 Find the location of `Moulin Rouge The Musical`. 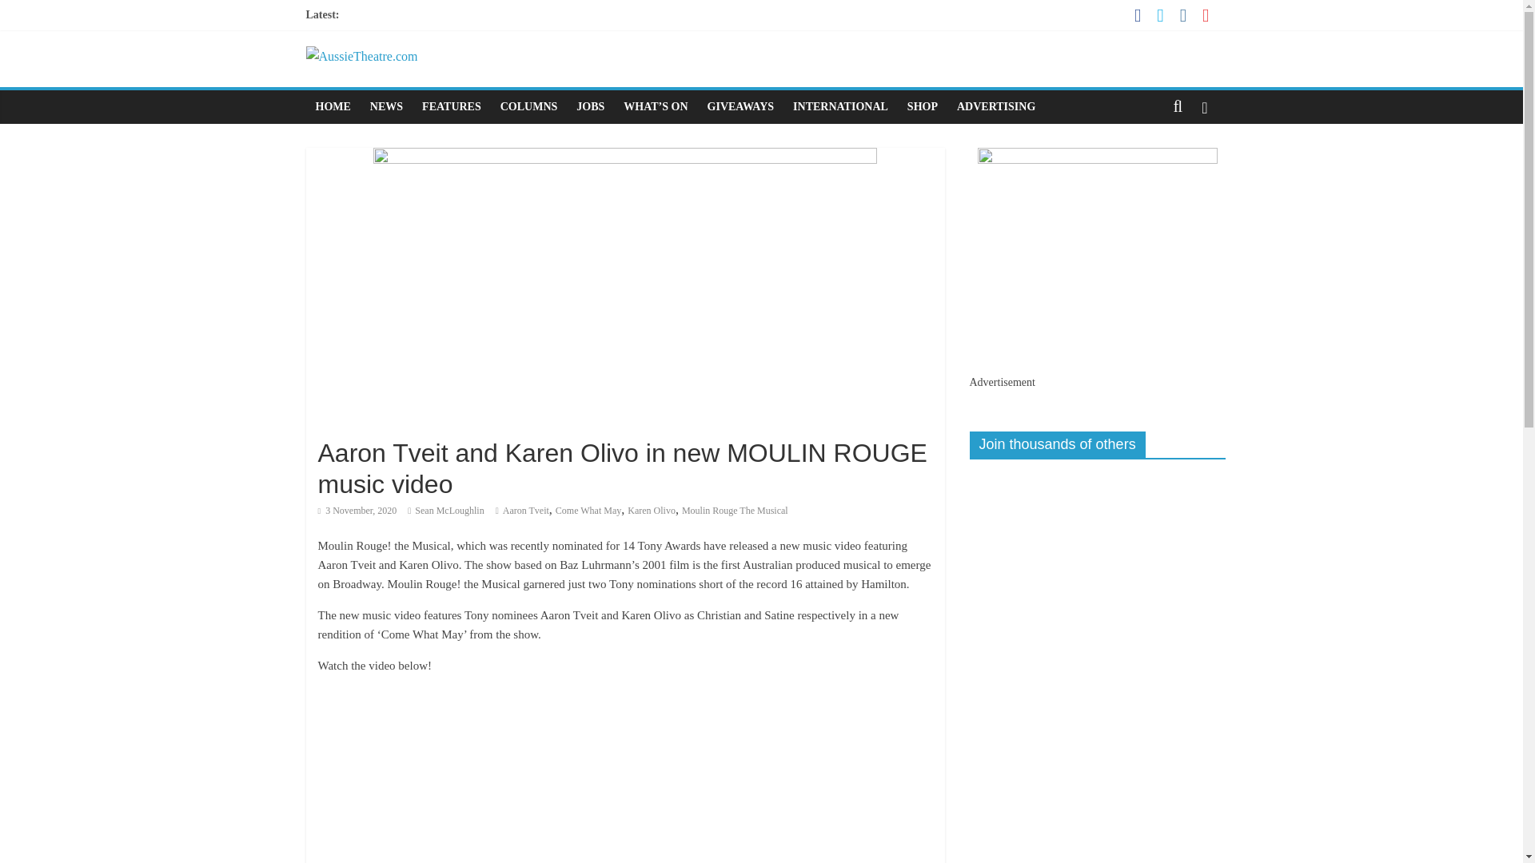

Moulin Rouge The Musical is located at coordinates (735, 510).